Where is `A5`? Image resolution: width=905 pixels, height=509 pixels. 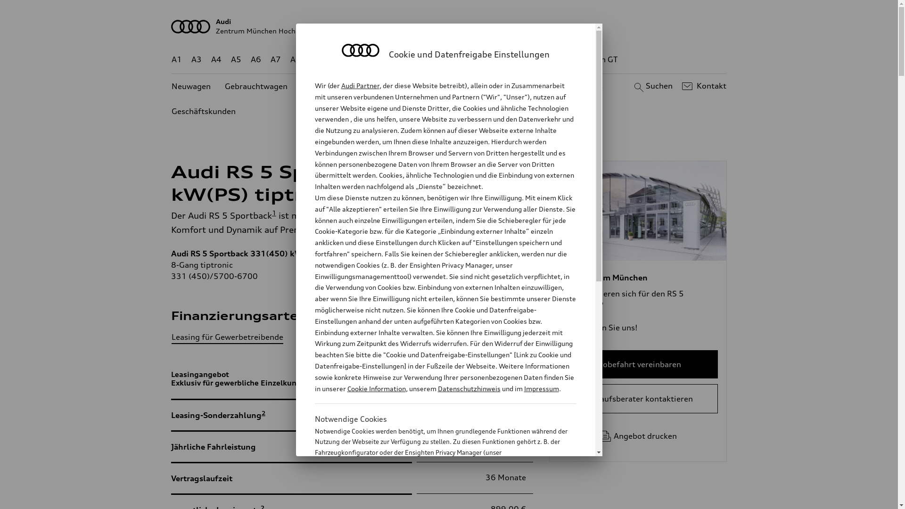 A5 is located at coordinates (236, 59).